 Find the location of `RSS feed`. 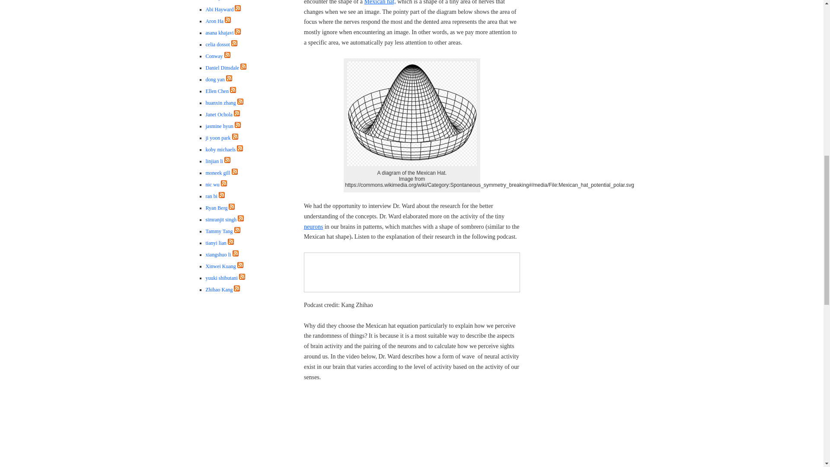

RSS feed is located at coordinates (238, 8).